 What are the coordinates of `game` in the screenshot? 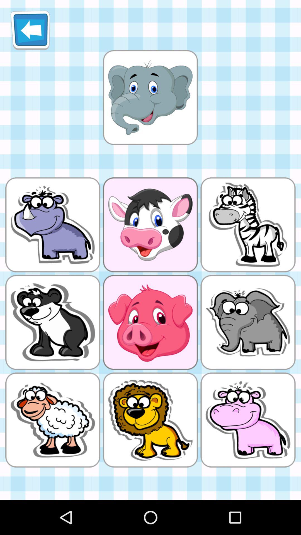 It's located at (150, 98).